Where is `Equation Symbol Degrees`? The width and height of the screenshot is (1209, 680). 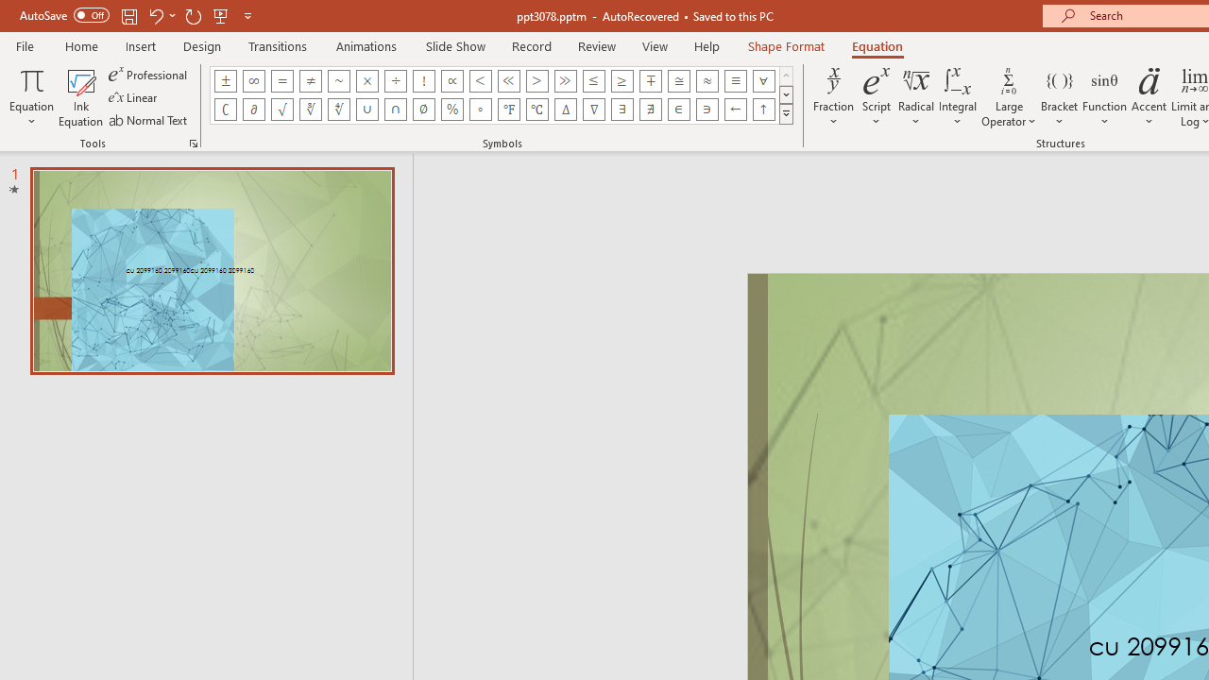
Equation Symbol Degrees is located at coordinates (480, 110).